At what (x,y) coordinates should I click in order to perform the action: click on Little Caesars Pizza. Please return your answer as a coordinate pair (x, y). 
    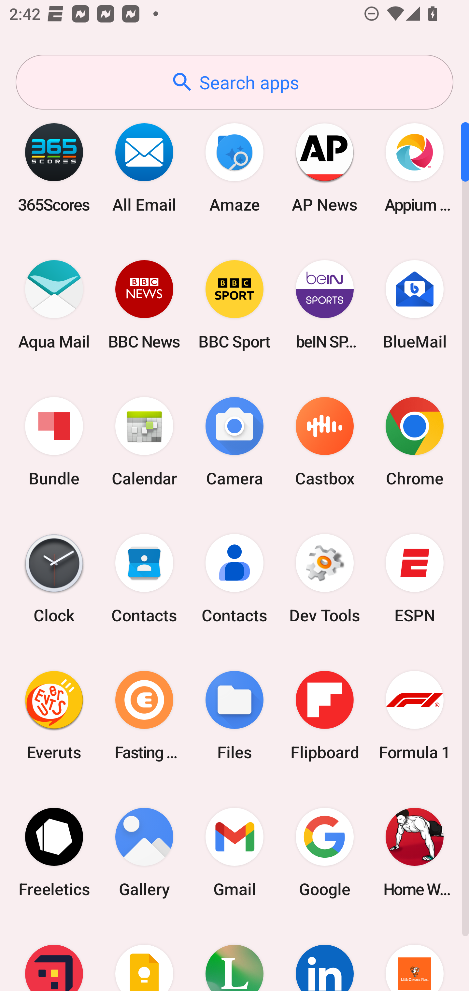
    Looking at the image, I should click on (415, 956).